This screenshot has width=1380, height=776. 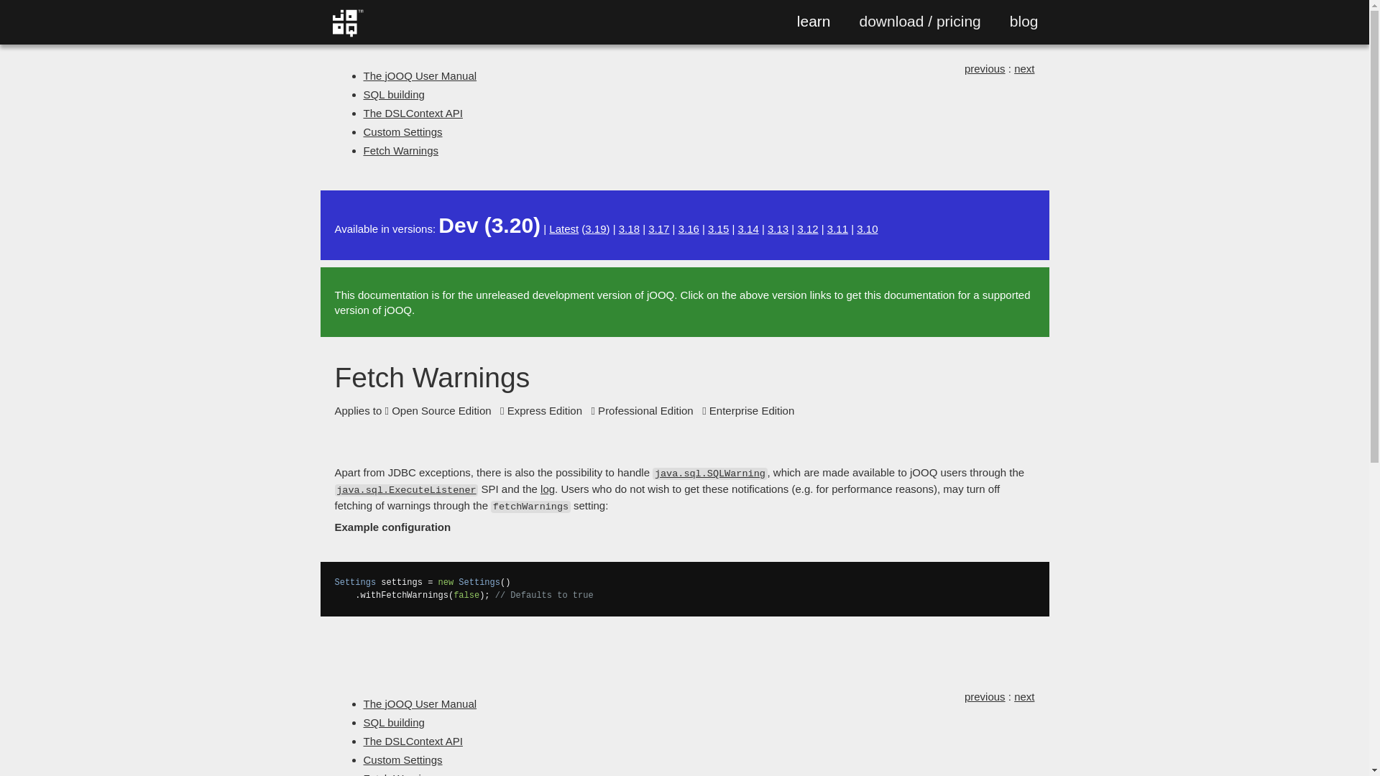 What do you see at coordinates (403, 131) in the screenshot?
I see `Custom Settings` at bounding box center [403, 131].